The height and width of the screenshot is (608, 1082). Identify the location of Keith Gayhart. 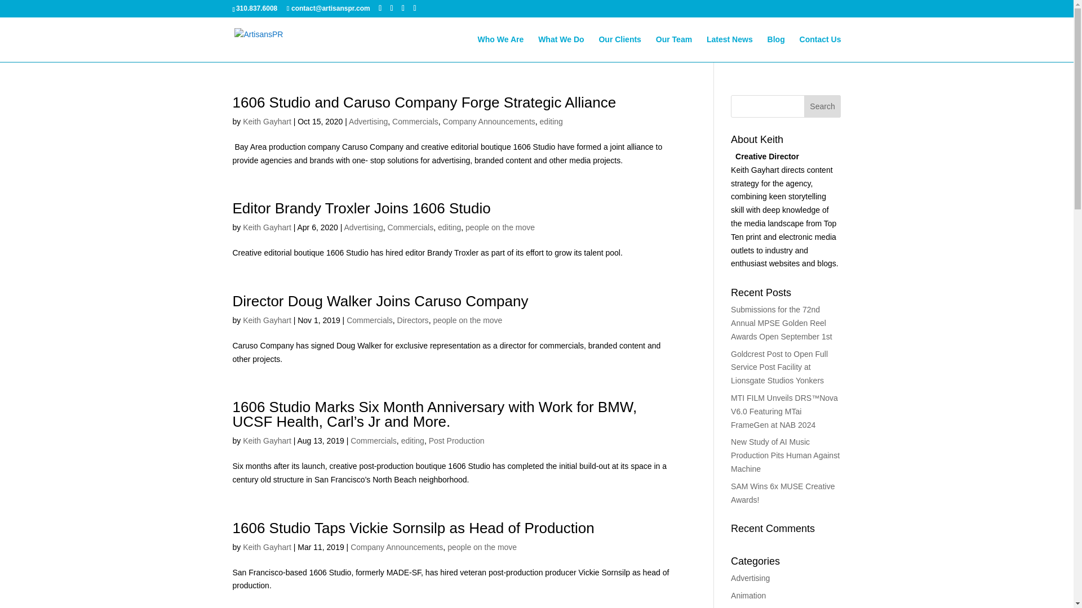
(267, 440).